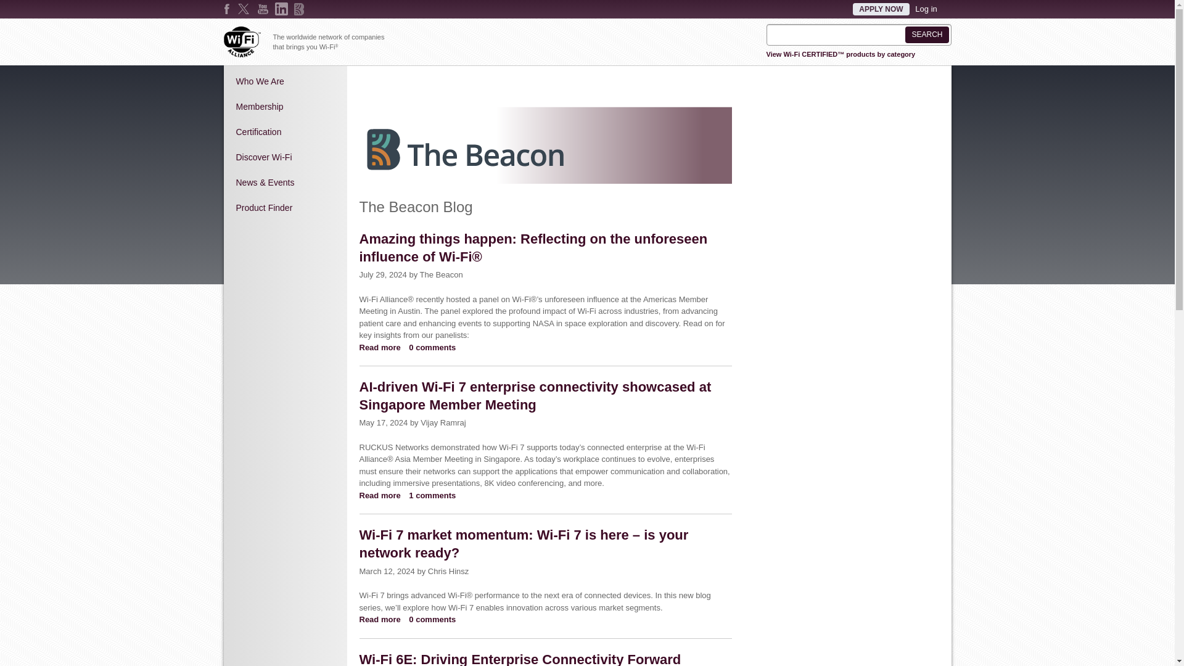  Describe the element at coordinates (285, 157) in the screenshot. I see `Discover Wi-Fi` at that location.